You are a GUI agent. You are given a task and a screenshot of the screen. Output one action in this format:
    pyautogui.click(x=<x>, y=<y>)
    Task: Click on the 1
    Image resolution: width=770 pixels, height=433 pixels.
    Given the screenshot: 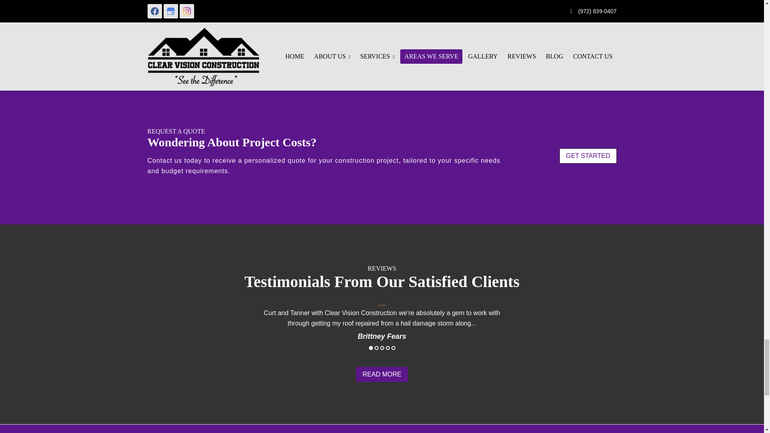 What is the action you would take?
    pyautogui.click(x=371, y=348)
    